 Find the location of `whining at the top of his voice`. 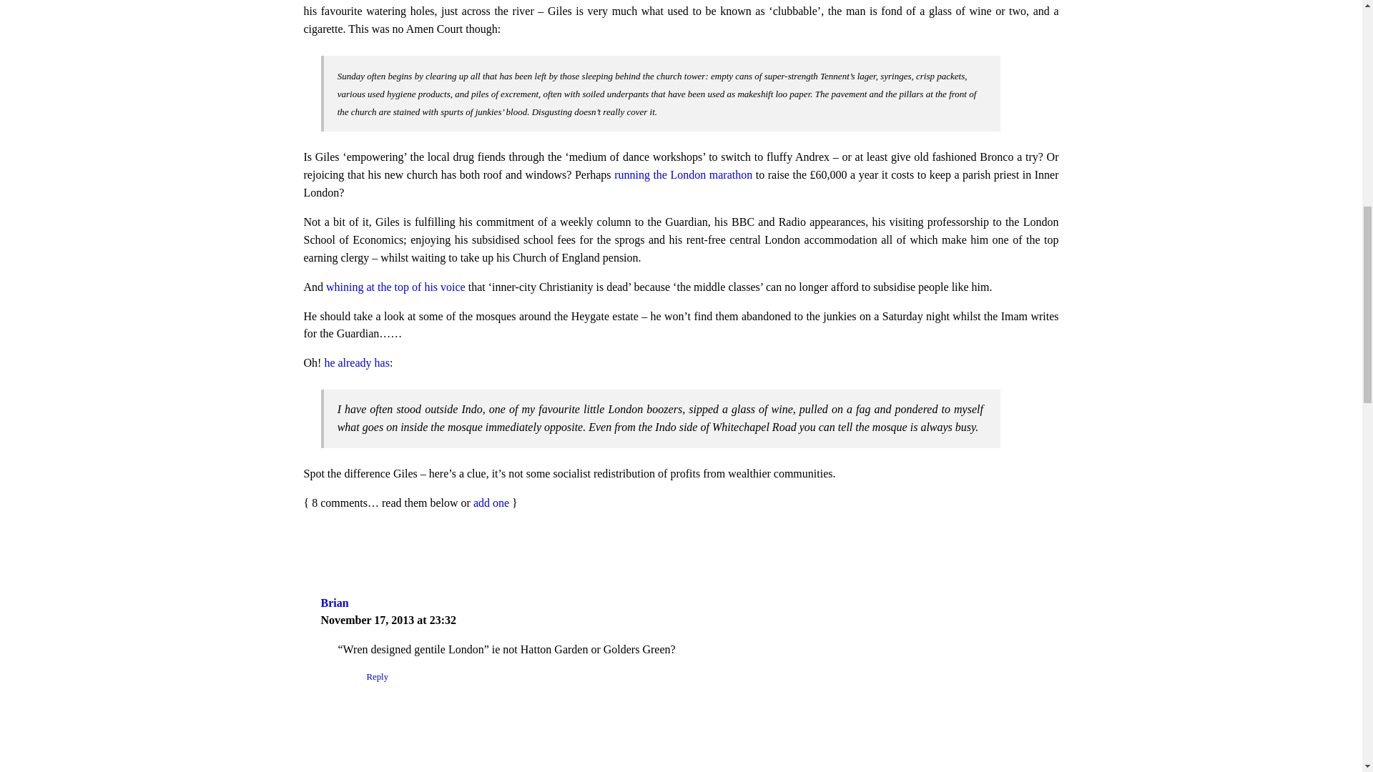

whining at the top of his voice is located at coordinates (395, 287).